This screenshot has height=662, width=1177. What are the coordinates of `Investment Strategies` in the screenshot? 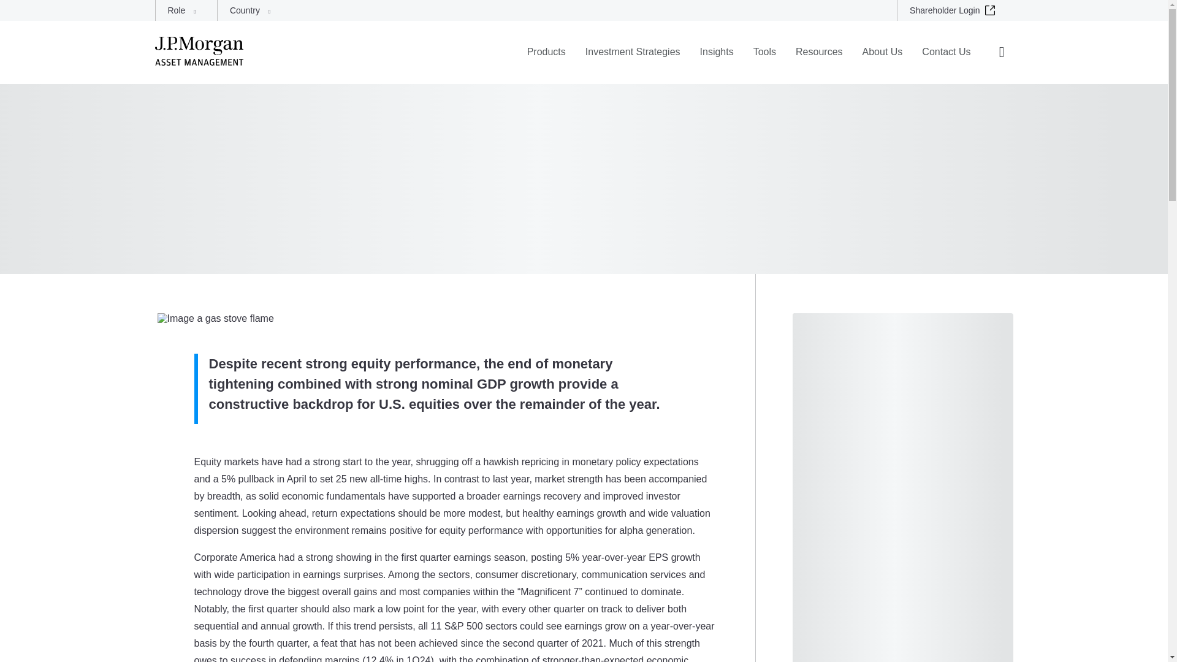 It's located at (633, 60).